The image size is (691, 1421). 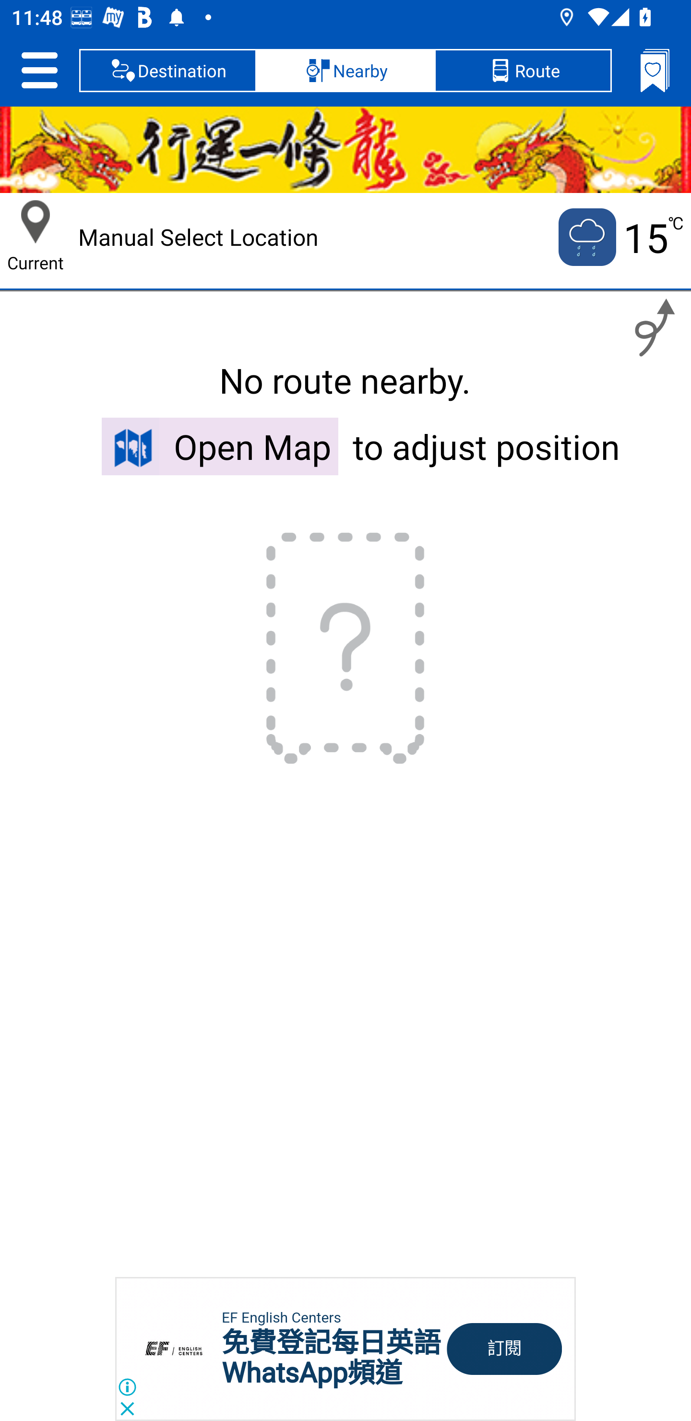 I want to click on Route, so click(x=523, y=70).